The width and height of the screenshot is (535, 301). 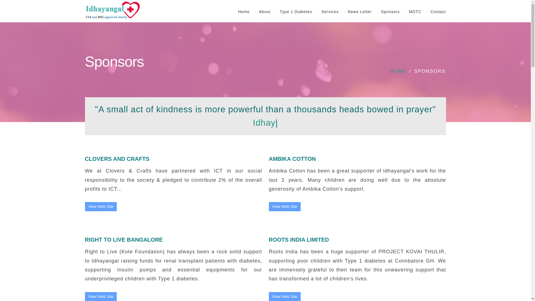 I want to click on HOME, so click(x=398, y=71).